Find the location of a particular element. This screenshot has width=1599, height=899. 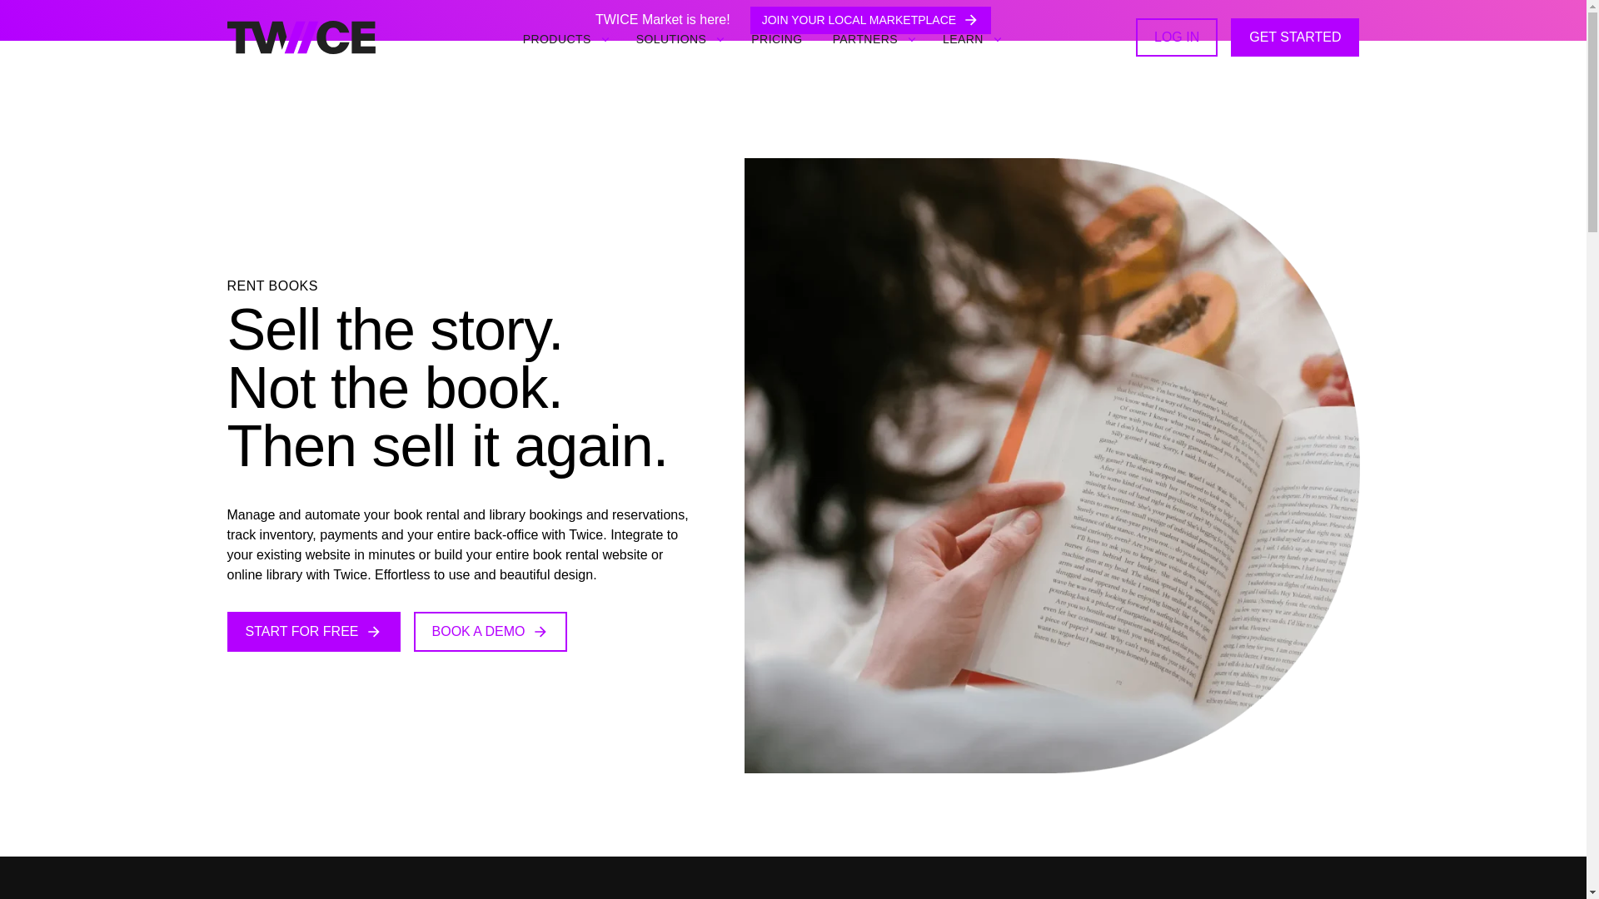

PRODUCTS is located at coordinates (556, 38).